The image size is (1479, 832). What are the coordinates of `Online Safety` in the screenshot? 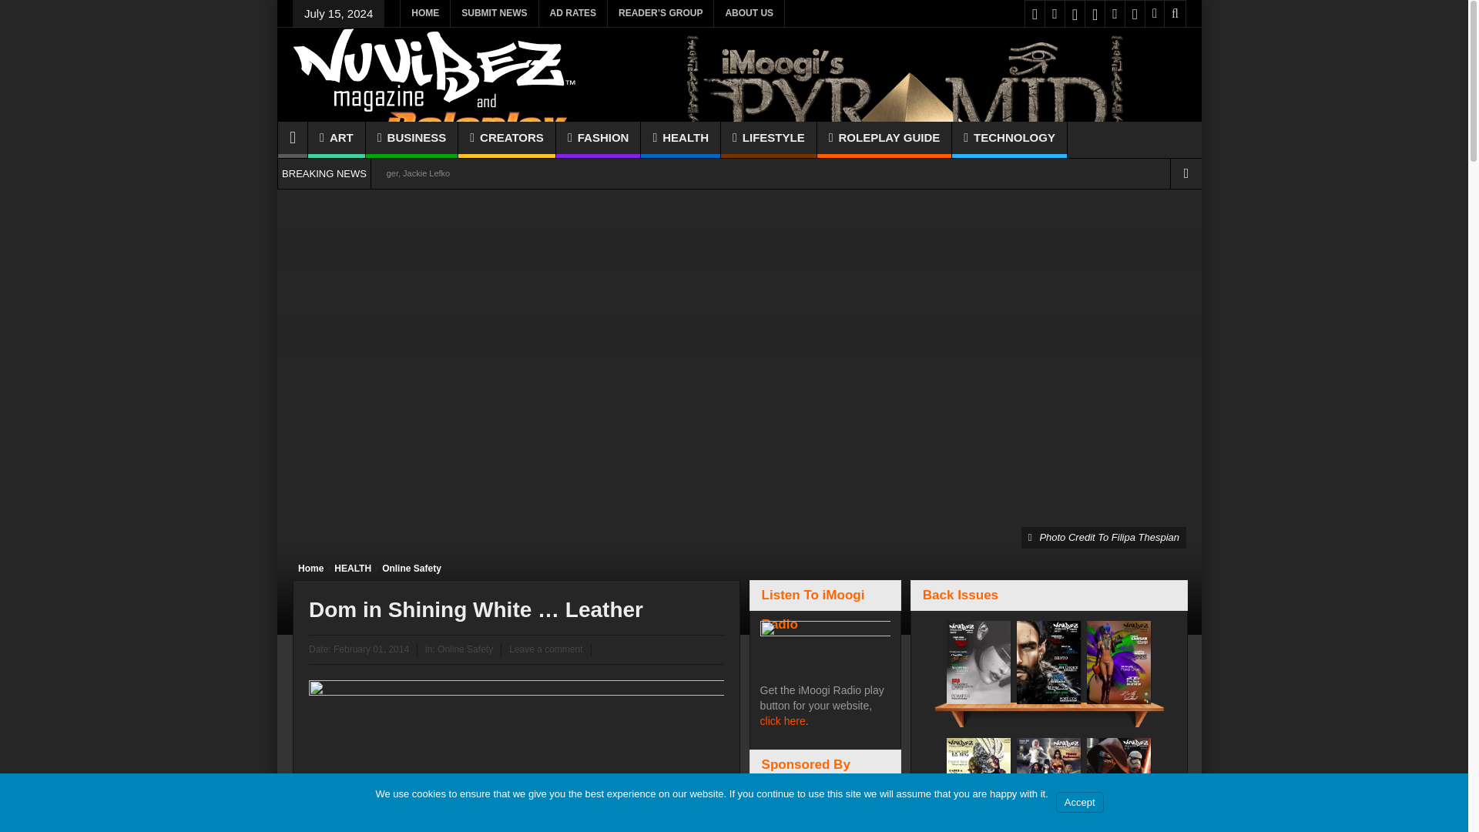 It's located at (411, 568).